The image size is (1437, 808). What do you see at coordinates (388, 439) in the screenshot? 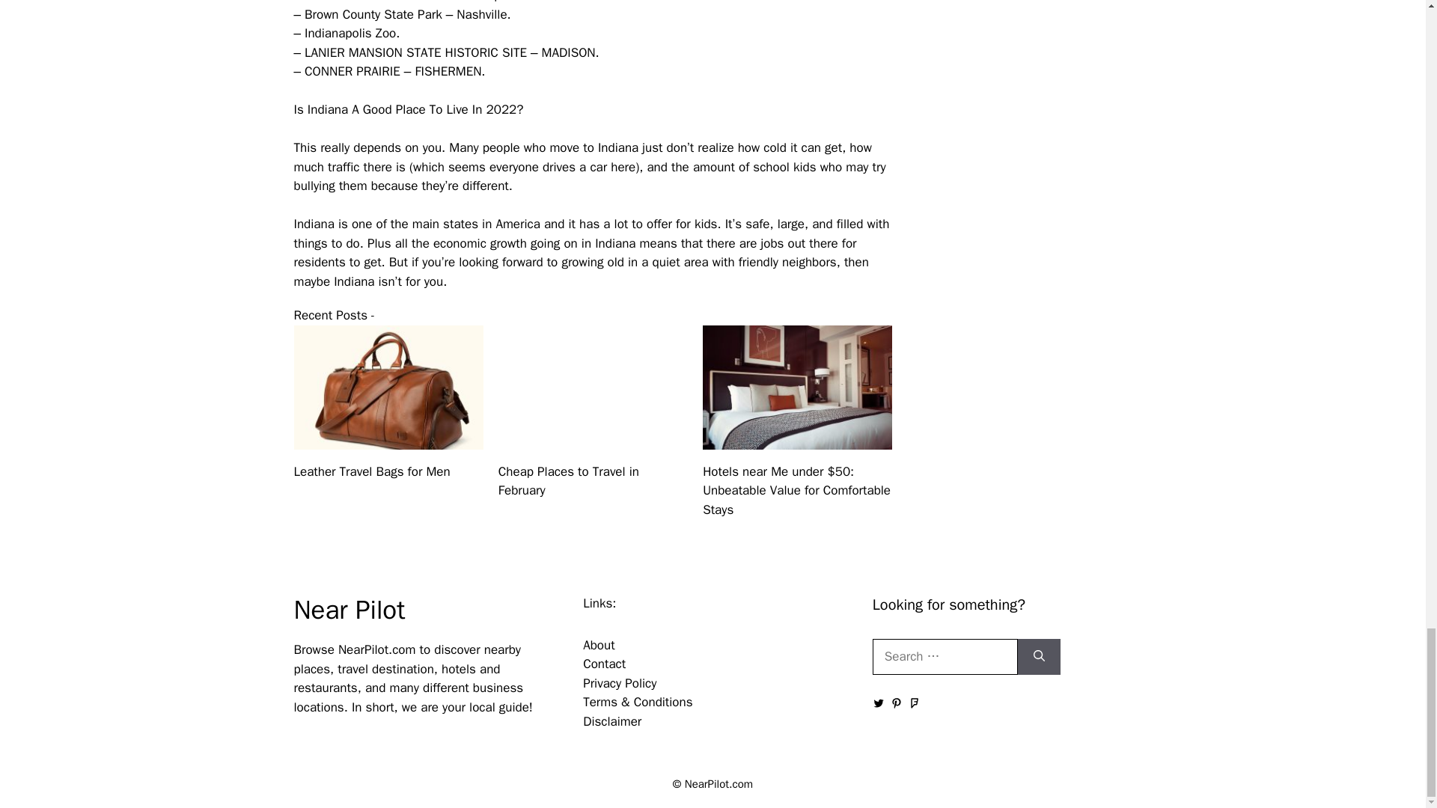
I see `Leather Travel Bags for Men` at bounding box center [388, 439].